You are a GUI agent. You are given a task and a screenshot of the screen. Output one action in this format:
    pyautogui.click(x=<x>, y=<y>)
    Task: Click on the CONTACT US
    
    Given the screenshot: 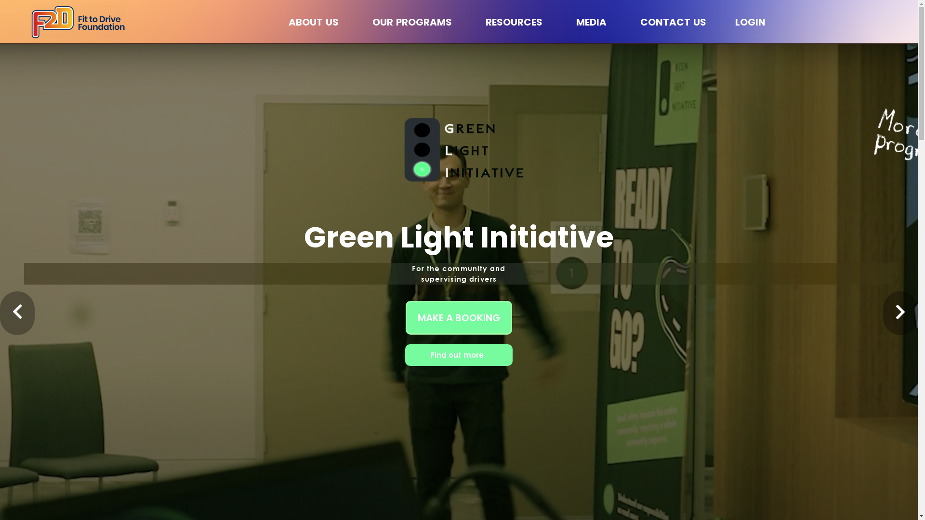 What is the action you would take?
    pyautogui.click(x=674, y=22)
    